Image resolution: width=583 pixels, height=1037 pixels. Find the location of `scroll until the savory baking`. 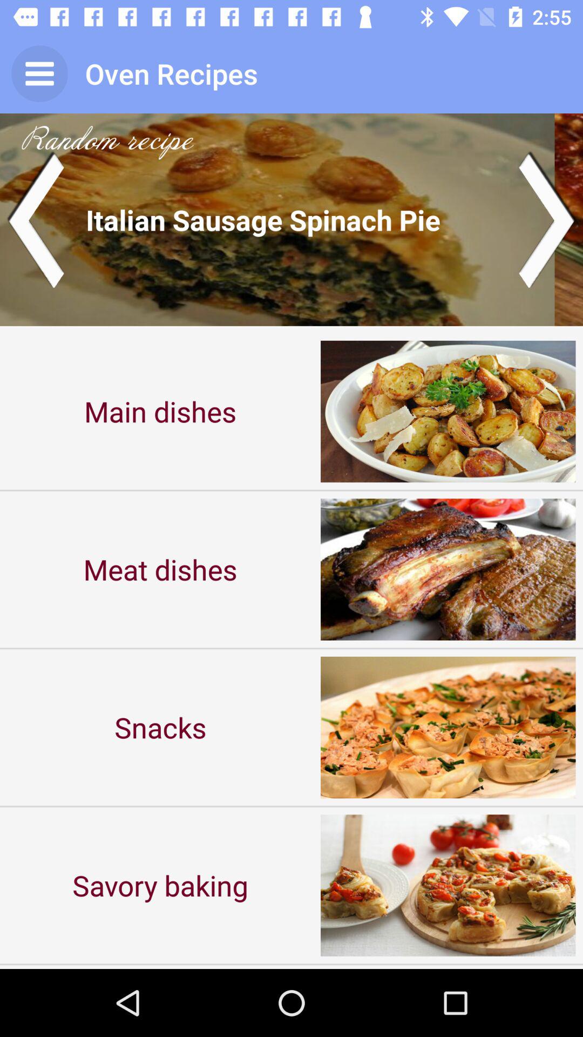

scroll until the savory baking is located at coordinates (160, 885).